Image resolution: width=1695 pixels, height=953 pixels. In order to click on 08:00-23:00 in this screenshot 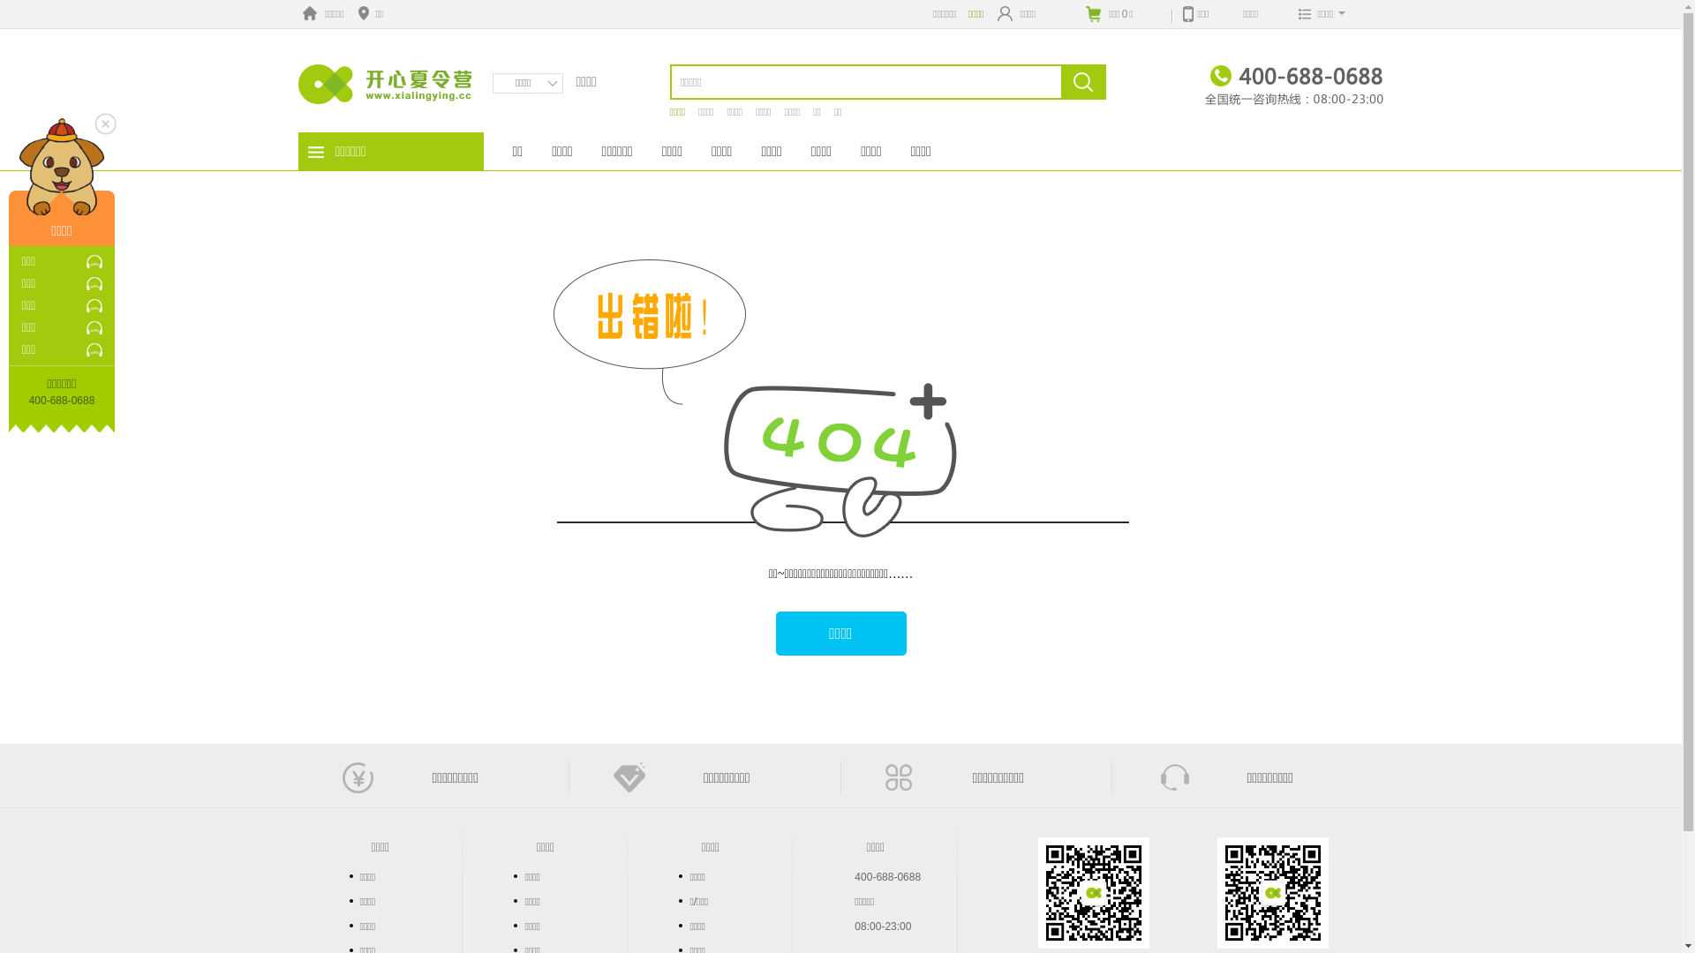, I will do `click(883, 927)`.